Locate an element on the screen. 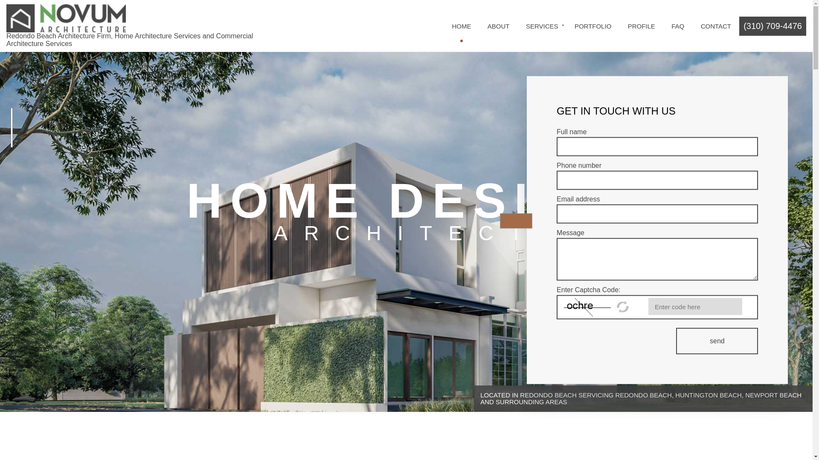  Full Name is located at coordinates (657, 147).